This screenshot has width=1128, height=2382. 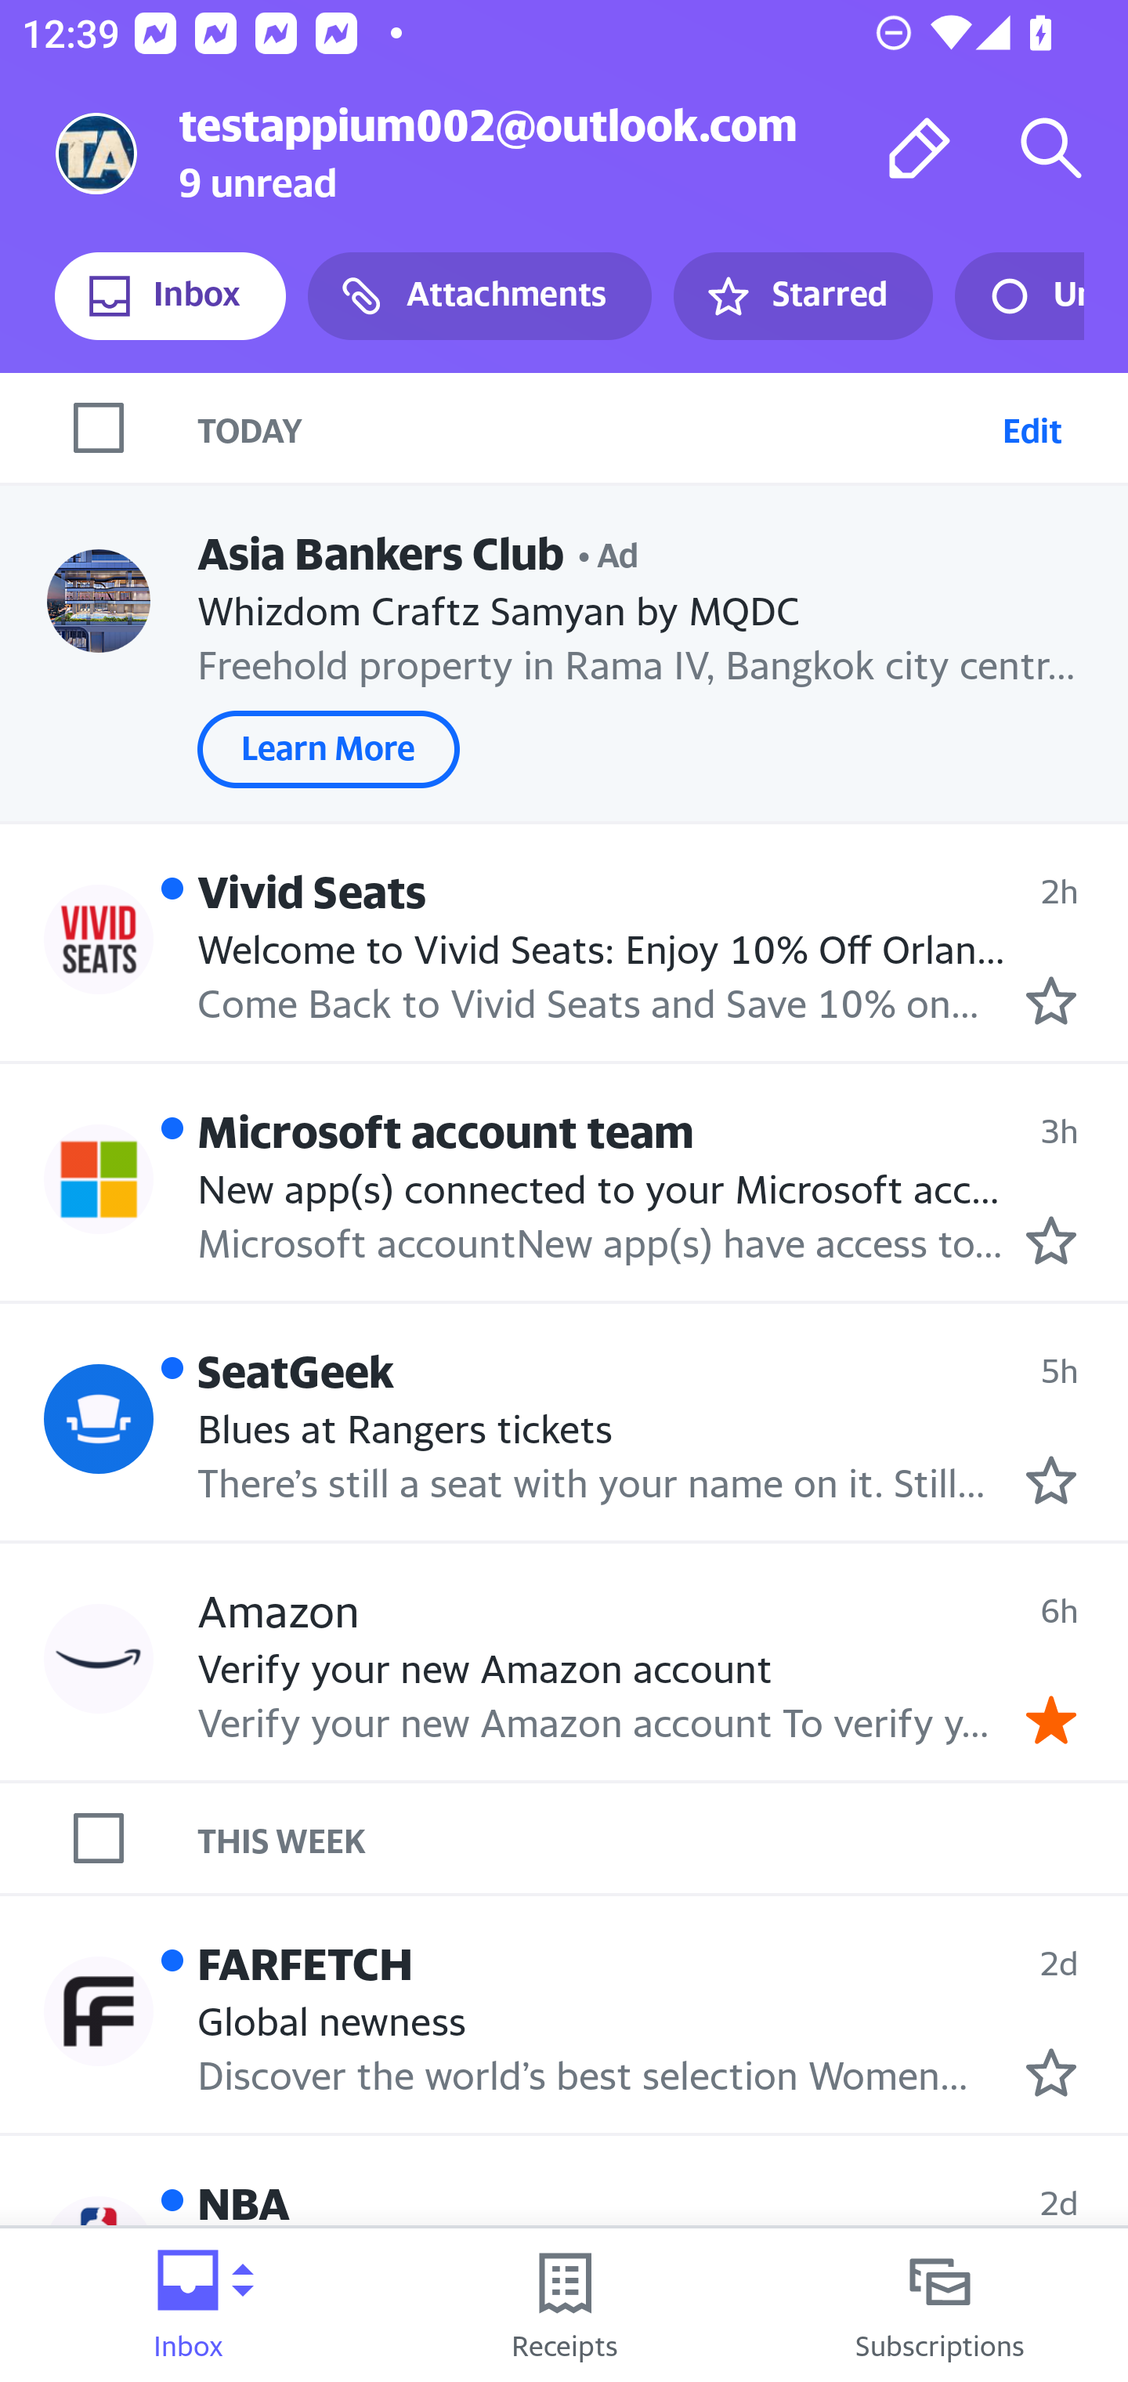 I want to click on THIS WEEK, so click(x=663, y=1837).